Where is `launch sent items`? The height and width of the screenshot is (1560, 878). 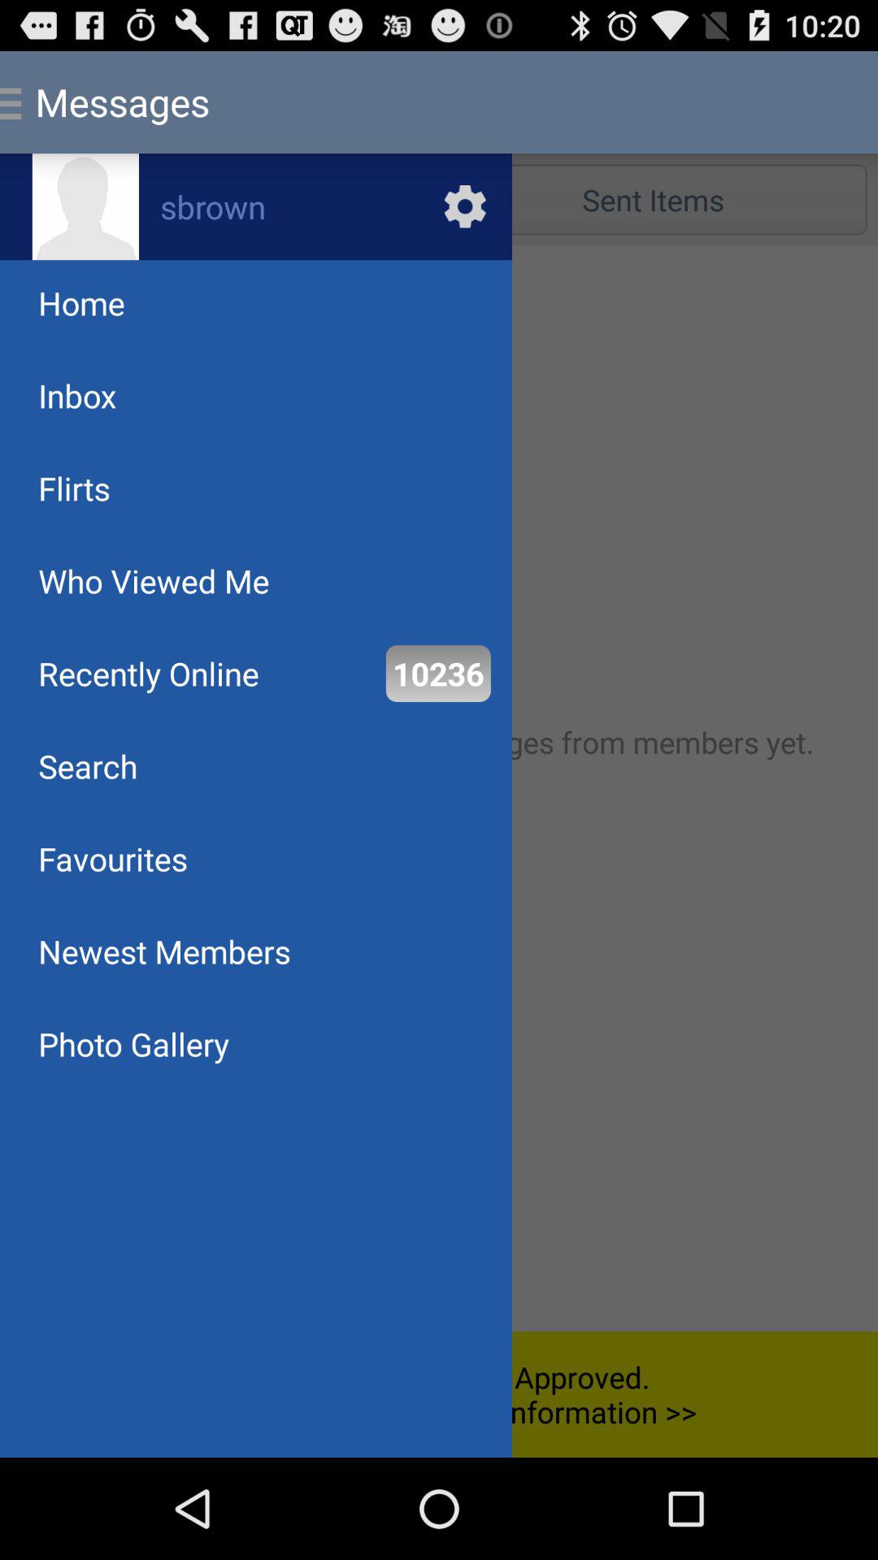 launch sent items is located at coordinates (653, 200).